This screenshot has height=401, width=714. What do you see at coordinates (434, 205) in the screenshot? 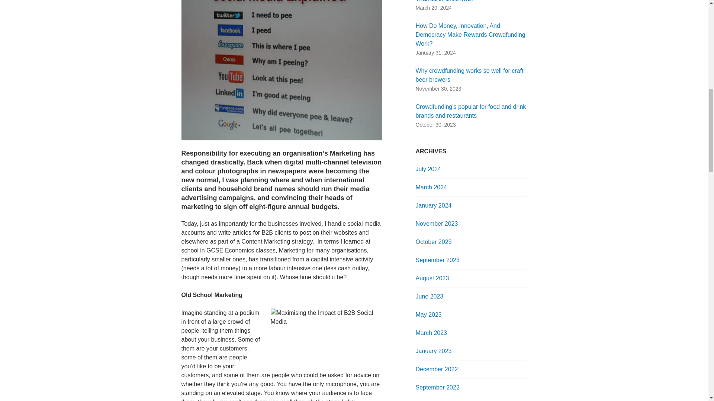
I see `January 2024` at bounding box center [434, 205].